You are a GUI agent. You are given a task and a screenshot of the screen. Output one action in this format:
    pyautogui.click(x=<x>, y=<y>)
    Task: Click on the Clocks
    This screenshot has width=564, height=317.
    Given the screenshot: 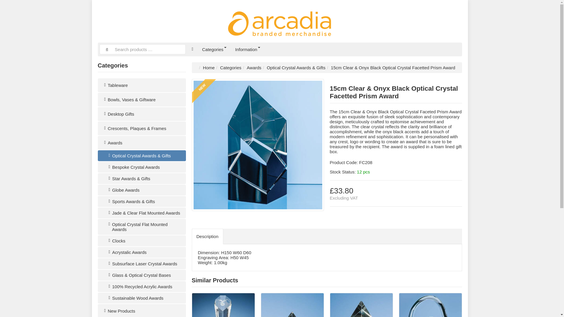 What is the action you would take?
    pyautogui.click(x=142, y=241)
    